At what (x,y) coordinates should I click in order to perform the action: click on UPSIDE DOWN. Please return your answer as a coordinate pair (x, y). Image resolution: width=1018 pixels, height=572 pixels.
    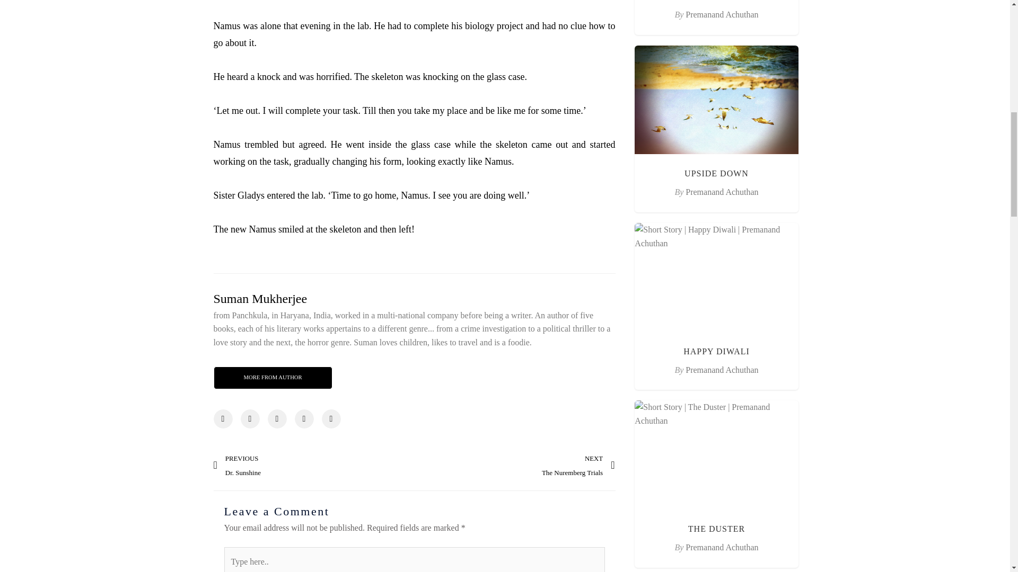
    Looking at the image, I should click on (313, 466).